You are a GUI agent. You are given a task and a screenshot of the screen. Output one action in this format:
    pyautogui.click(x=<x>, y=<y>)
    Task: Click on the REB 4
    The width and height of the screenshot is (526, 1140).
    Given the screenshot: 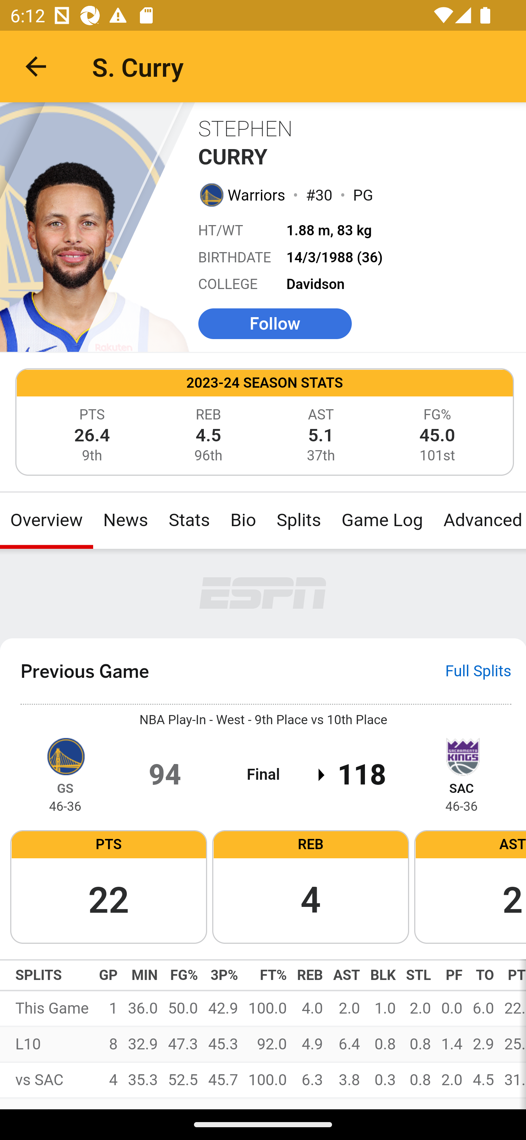 What is the action you would take?
    pyautogui.click(x=310, y=886)
    